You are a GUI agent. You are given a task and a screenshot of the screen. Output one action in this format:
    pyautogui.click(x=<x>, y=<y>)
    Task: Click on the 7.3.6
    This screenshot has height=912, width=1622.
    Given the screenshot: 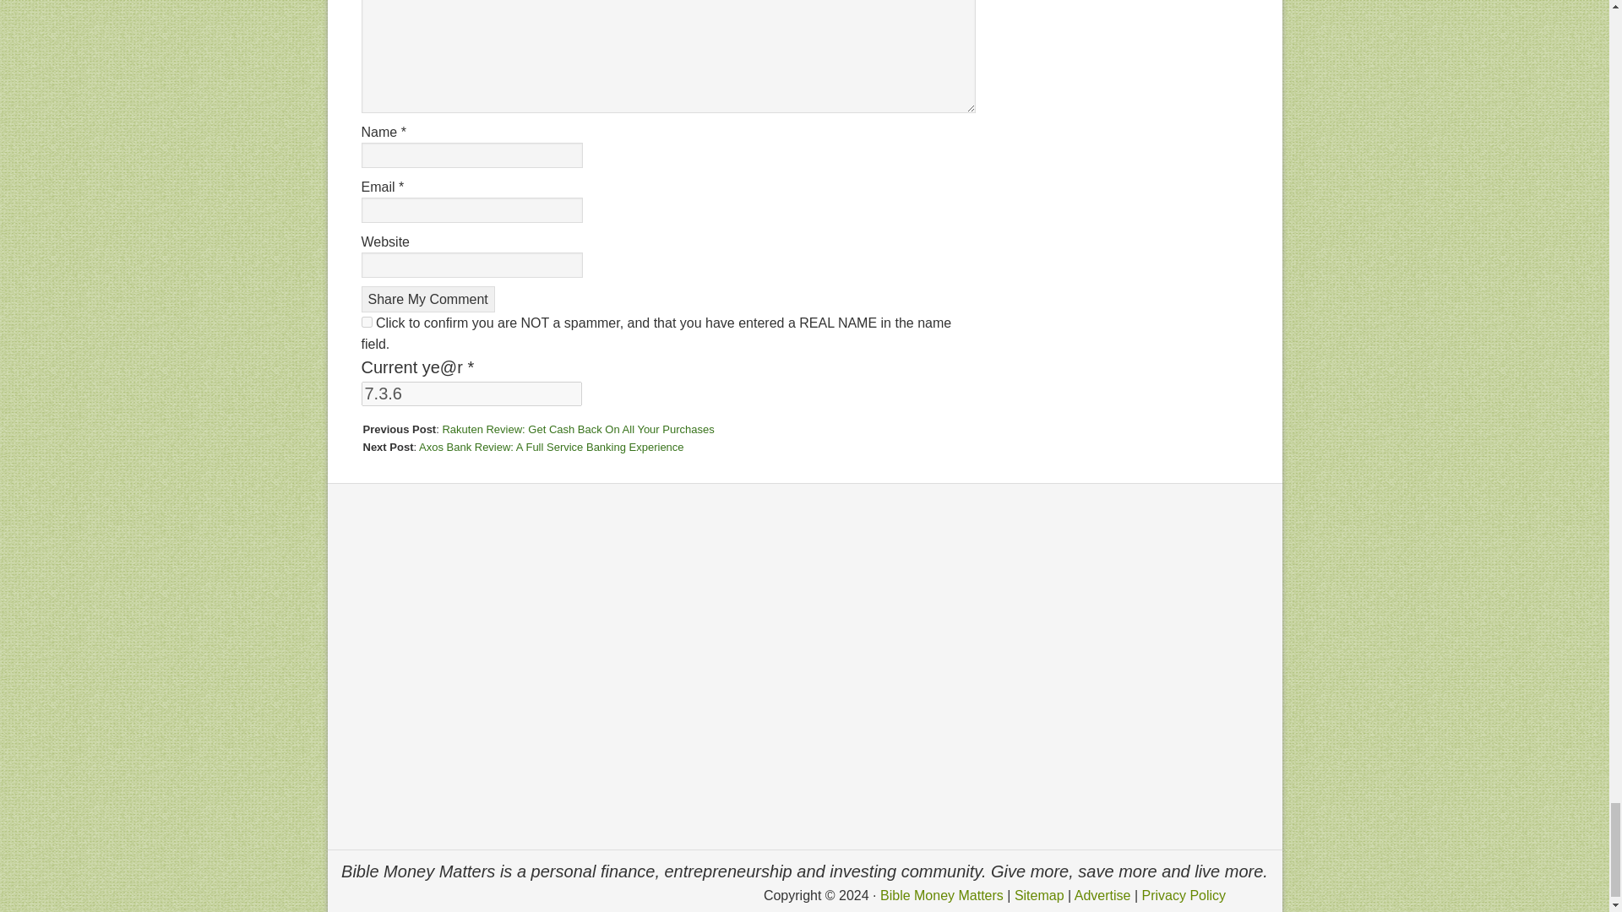 What is the action you would take?
    pyautogui.click(x=471, y=394)
    